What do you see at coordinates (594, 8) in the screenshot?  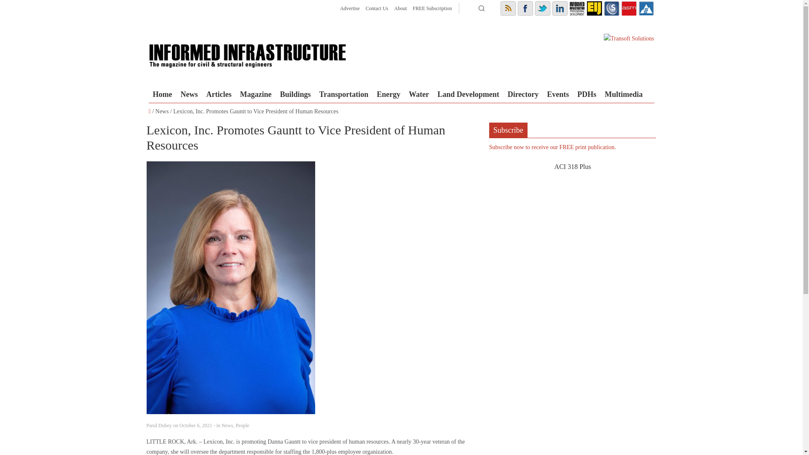 I see `Pinterest` at bounding box center [594, 8].